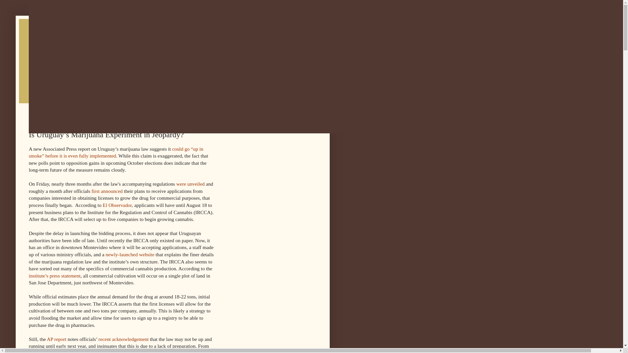  Describe the element at coordinates (190, 184) in the screenshot. I see `were unveiled` at that location.